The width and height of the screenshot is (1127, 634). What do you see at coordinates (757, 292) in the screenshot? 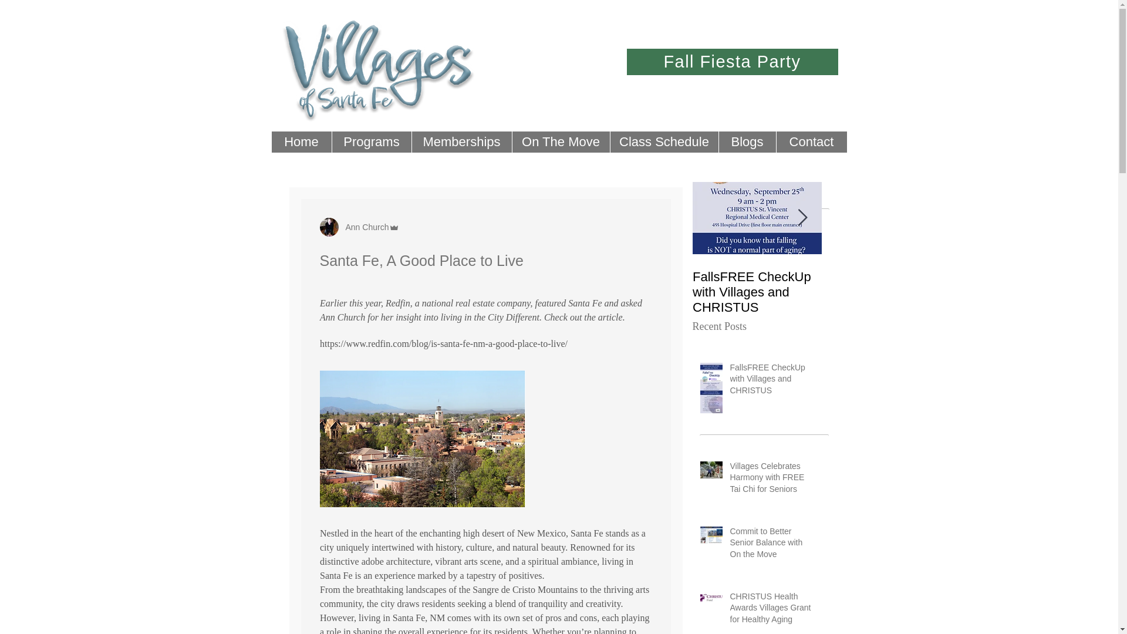
I see `FallsFREE CheckUp with Villages and CHRISTUS` at bounding box center [757, 292].